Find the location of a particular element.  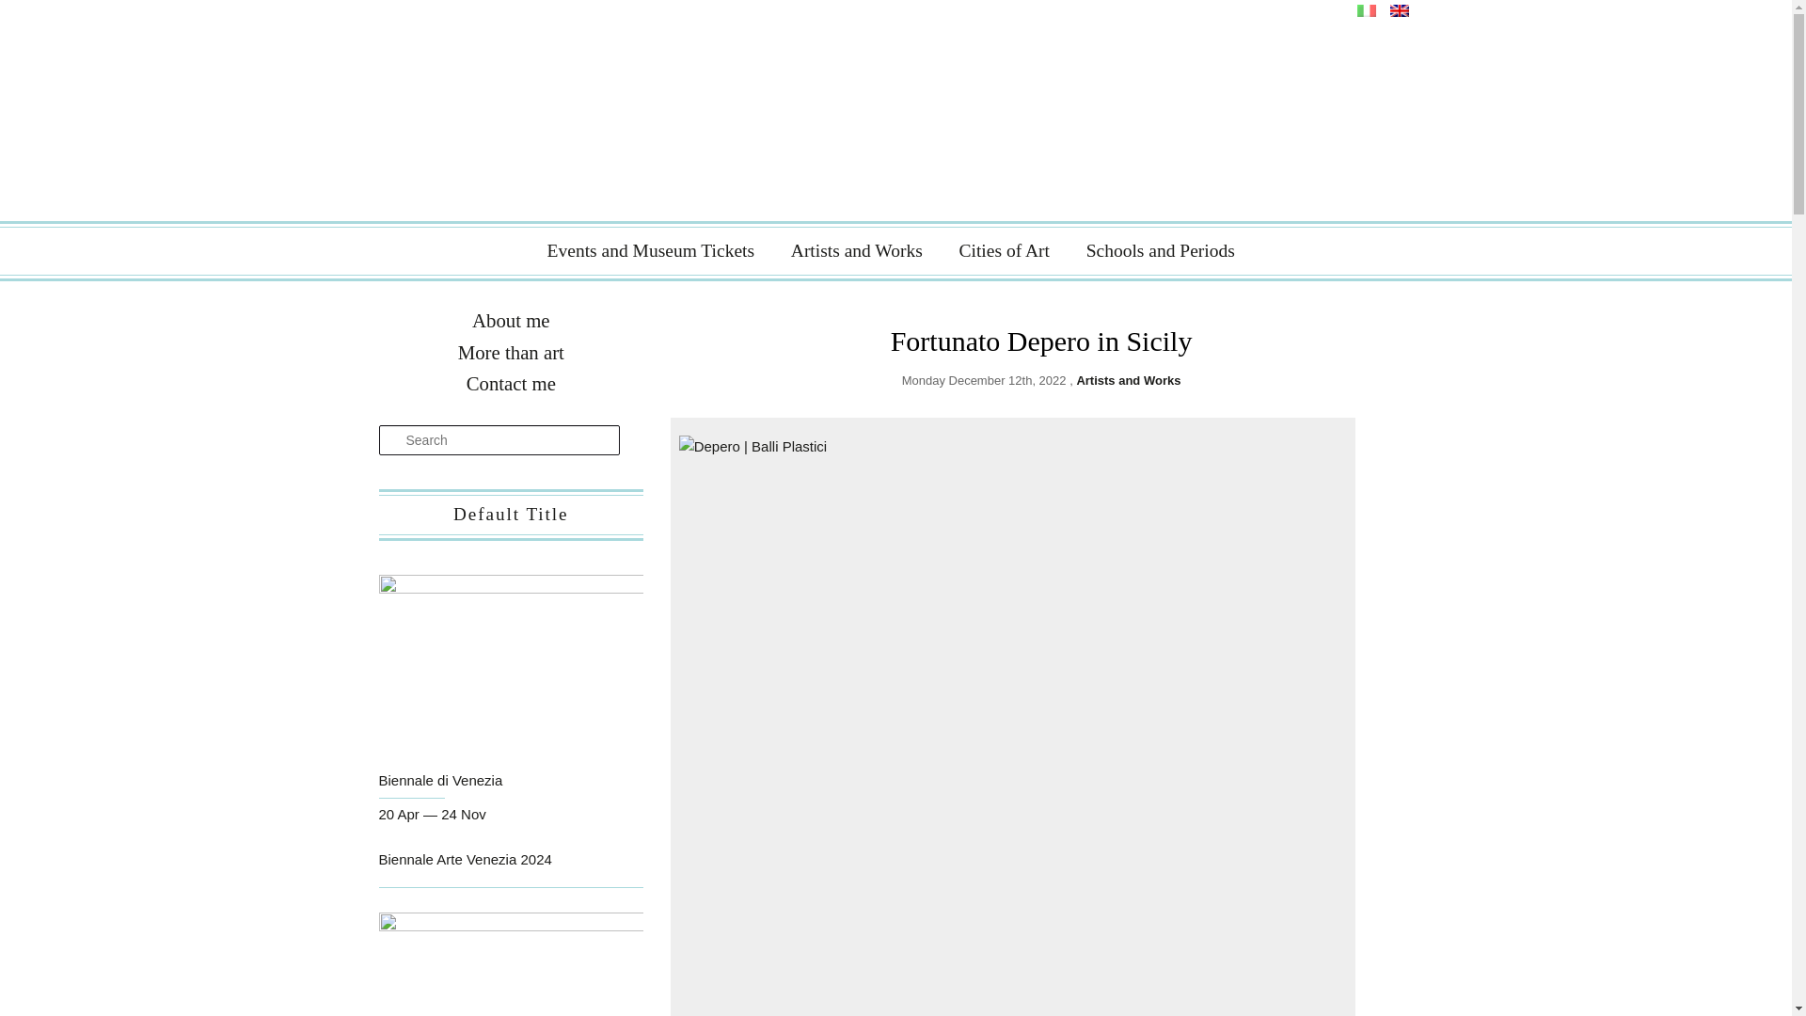

Artists and Works is located at coordinates (1129, 380).